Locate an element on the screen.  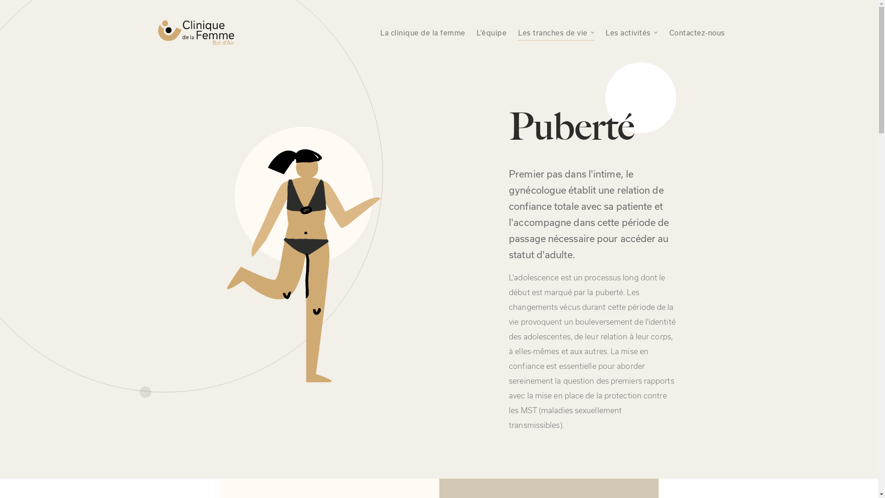
La clinique de la femme is located at coordinates (423, 33).